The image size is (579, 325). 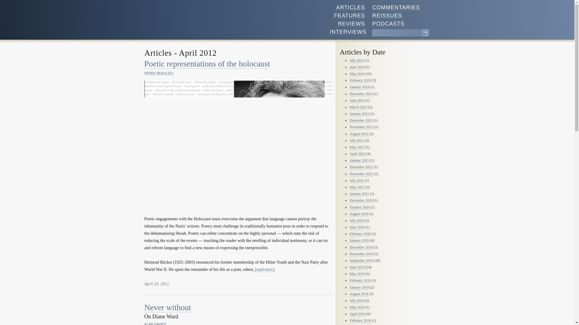 I want to click on Reviews, so click(x=350, y=24).